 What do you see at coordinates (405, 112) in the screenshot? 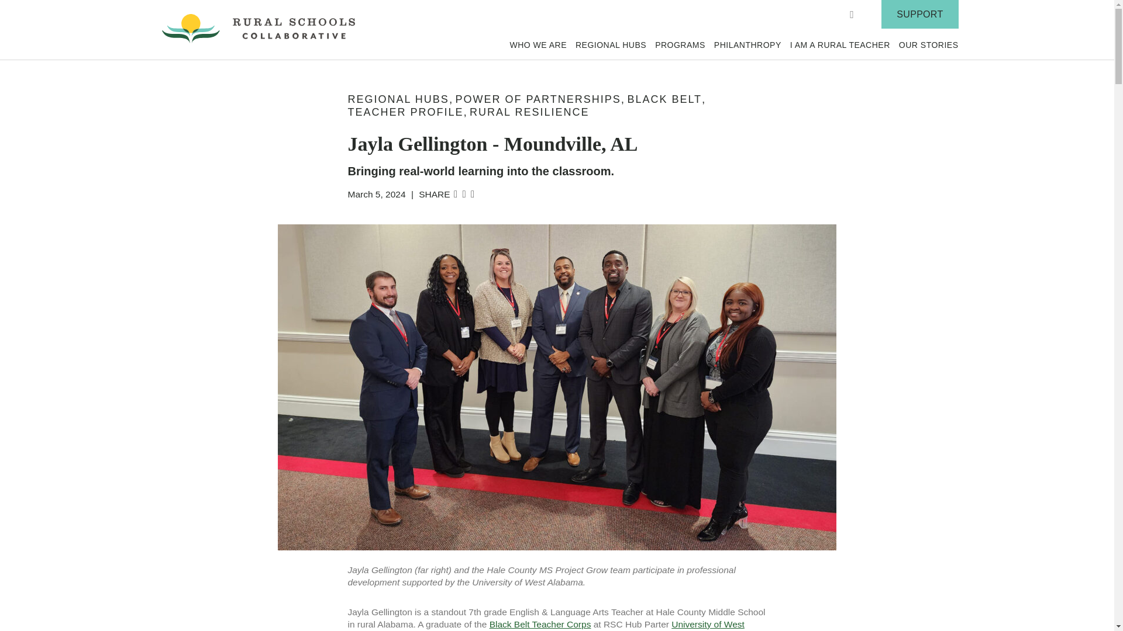
I see `TEACHER PROFILE` at bounding box center [405, 112].